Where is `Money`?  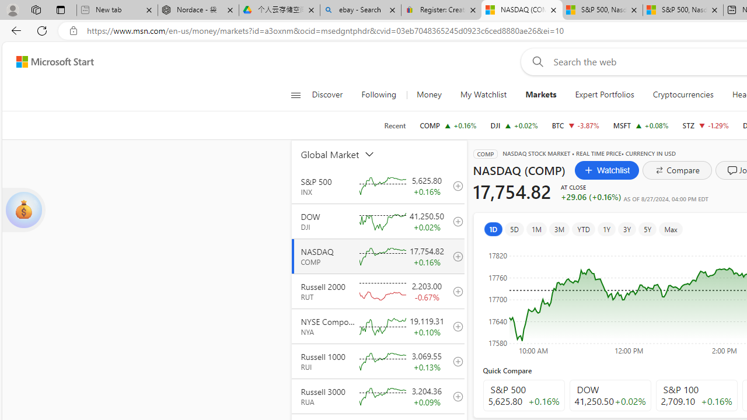
Money is located at coordinates (428, 94).